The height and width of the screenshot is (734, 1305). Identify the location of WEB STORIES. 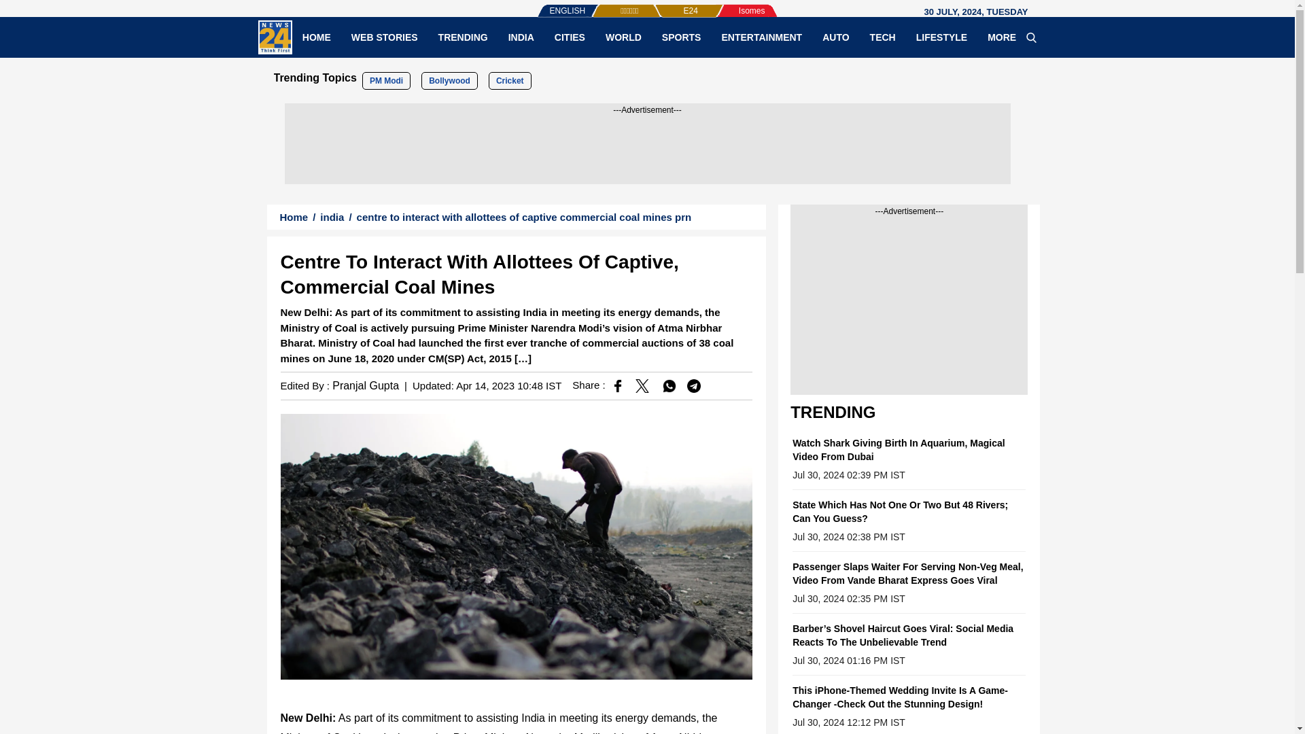
(384, 37).